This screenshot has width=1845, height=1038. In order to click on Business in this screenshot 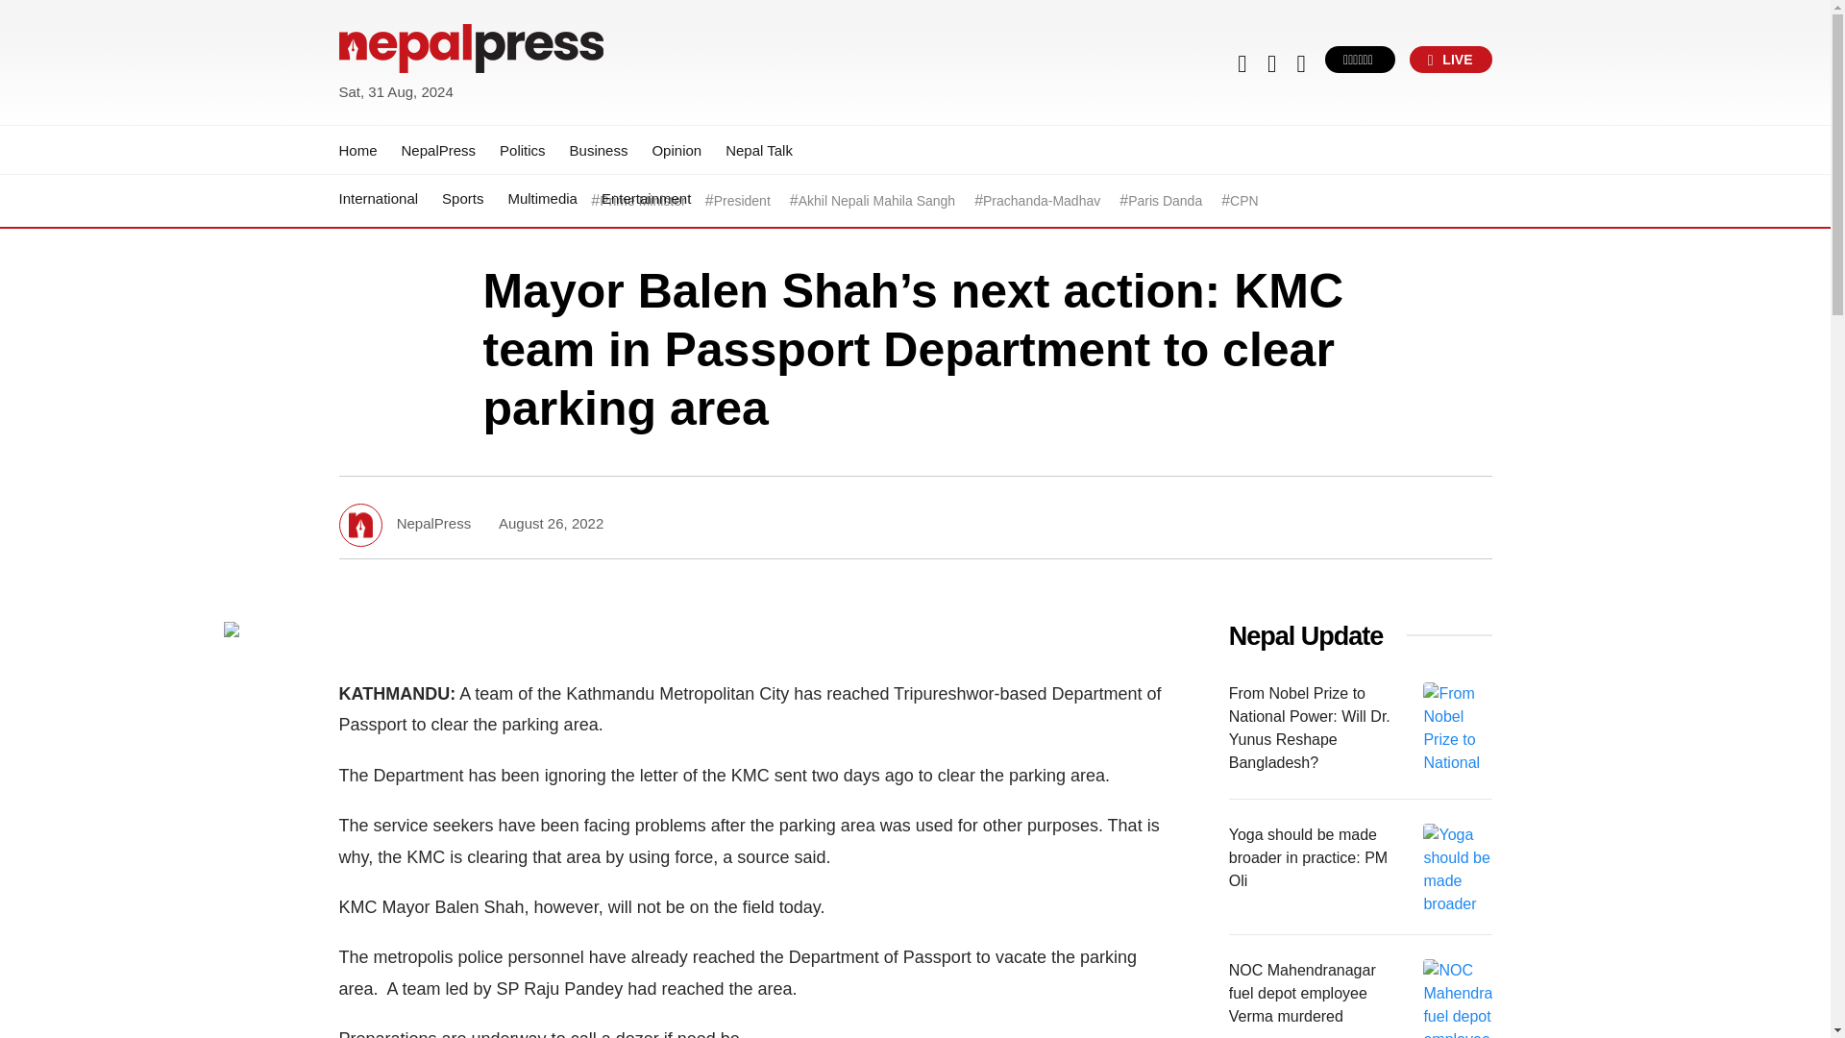, I will do `click(600, 150)`.